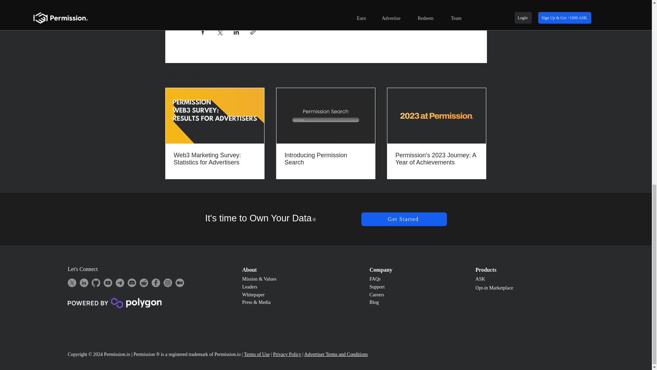 Image resolution: width=657 pixels, height=370 pixels. What do you see at coordinates (325, 159) in the screenshot?
I see `Introducing Permission Search` at bounding box center [325, 159].